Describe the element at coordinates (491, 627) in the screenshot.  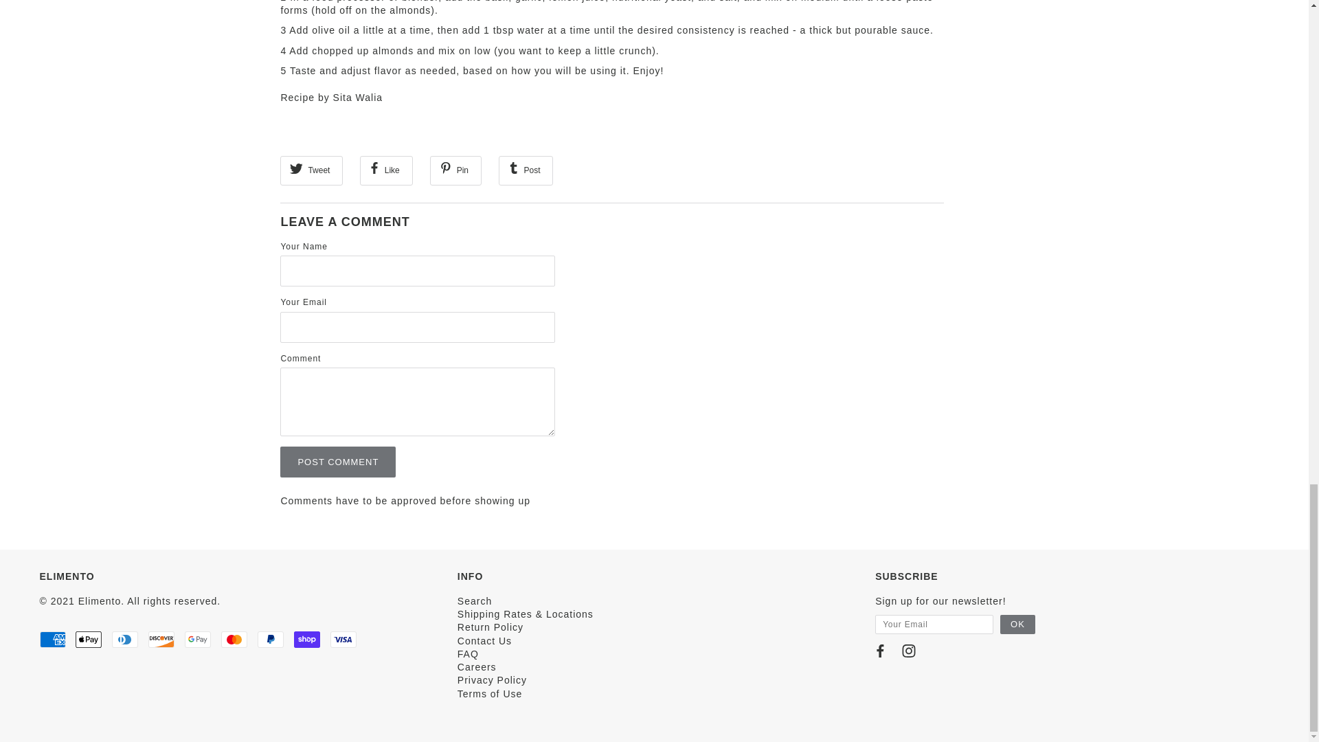
I see `Return Policy` at that location.